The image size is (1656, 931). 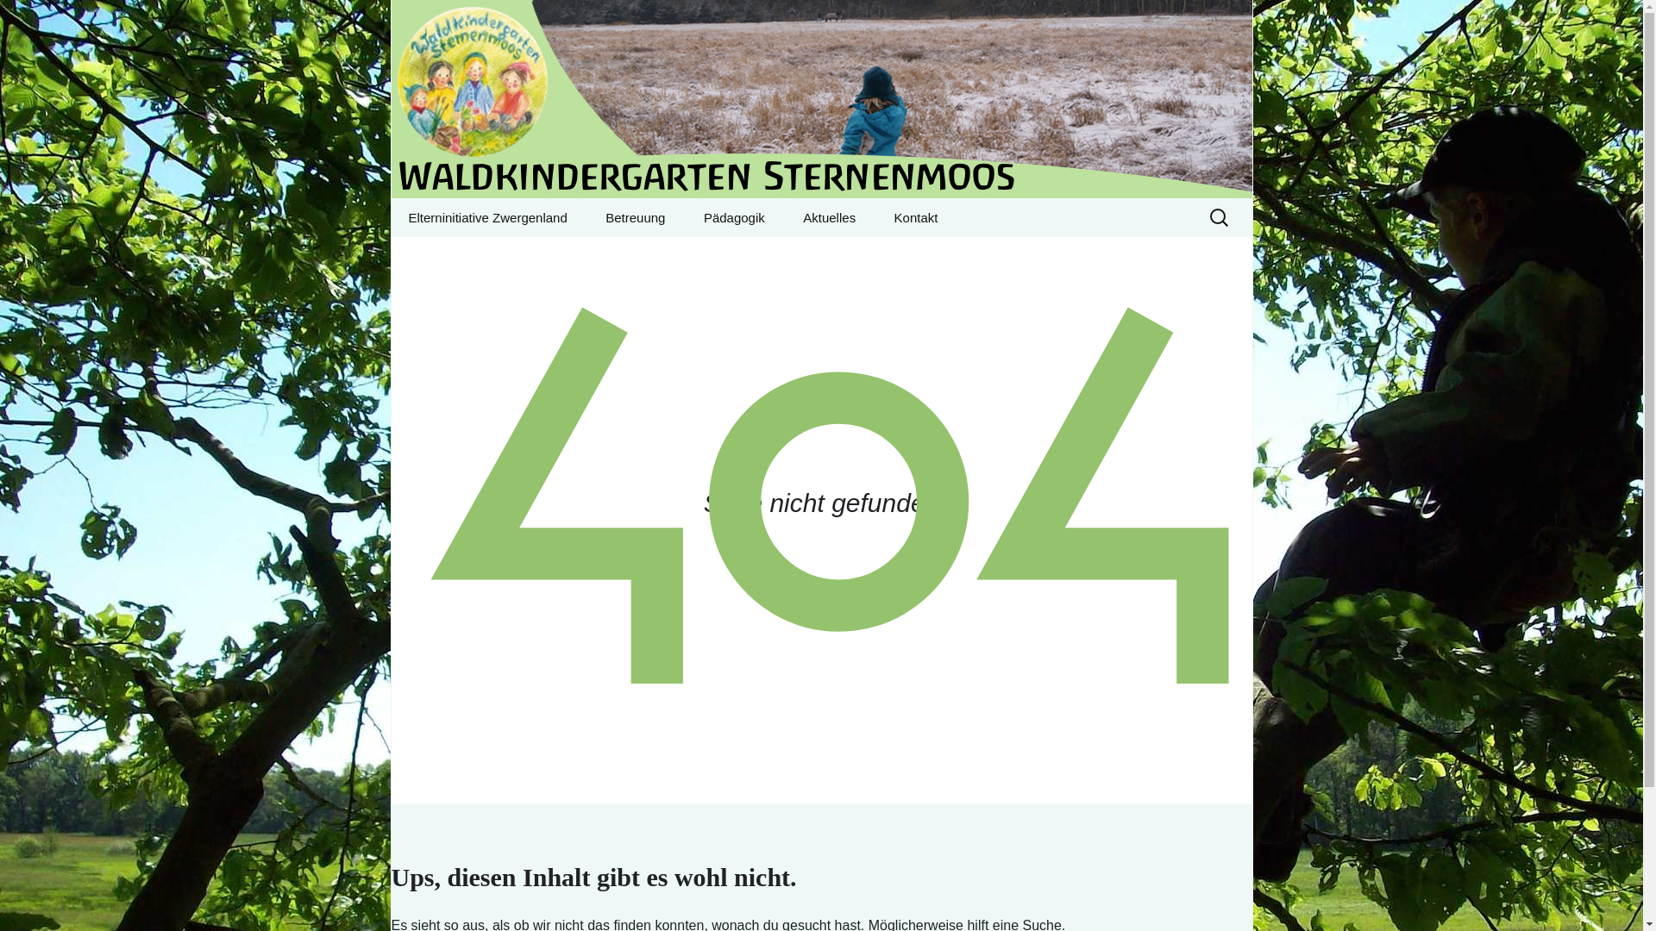 I want to click on Das Team, so click(x=674, y=256).